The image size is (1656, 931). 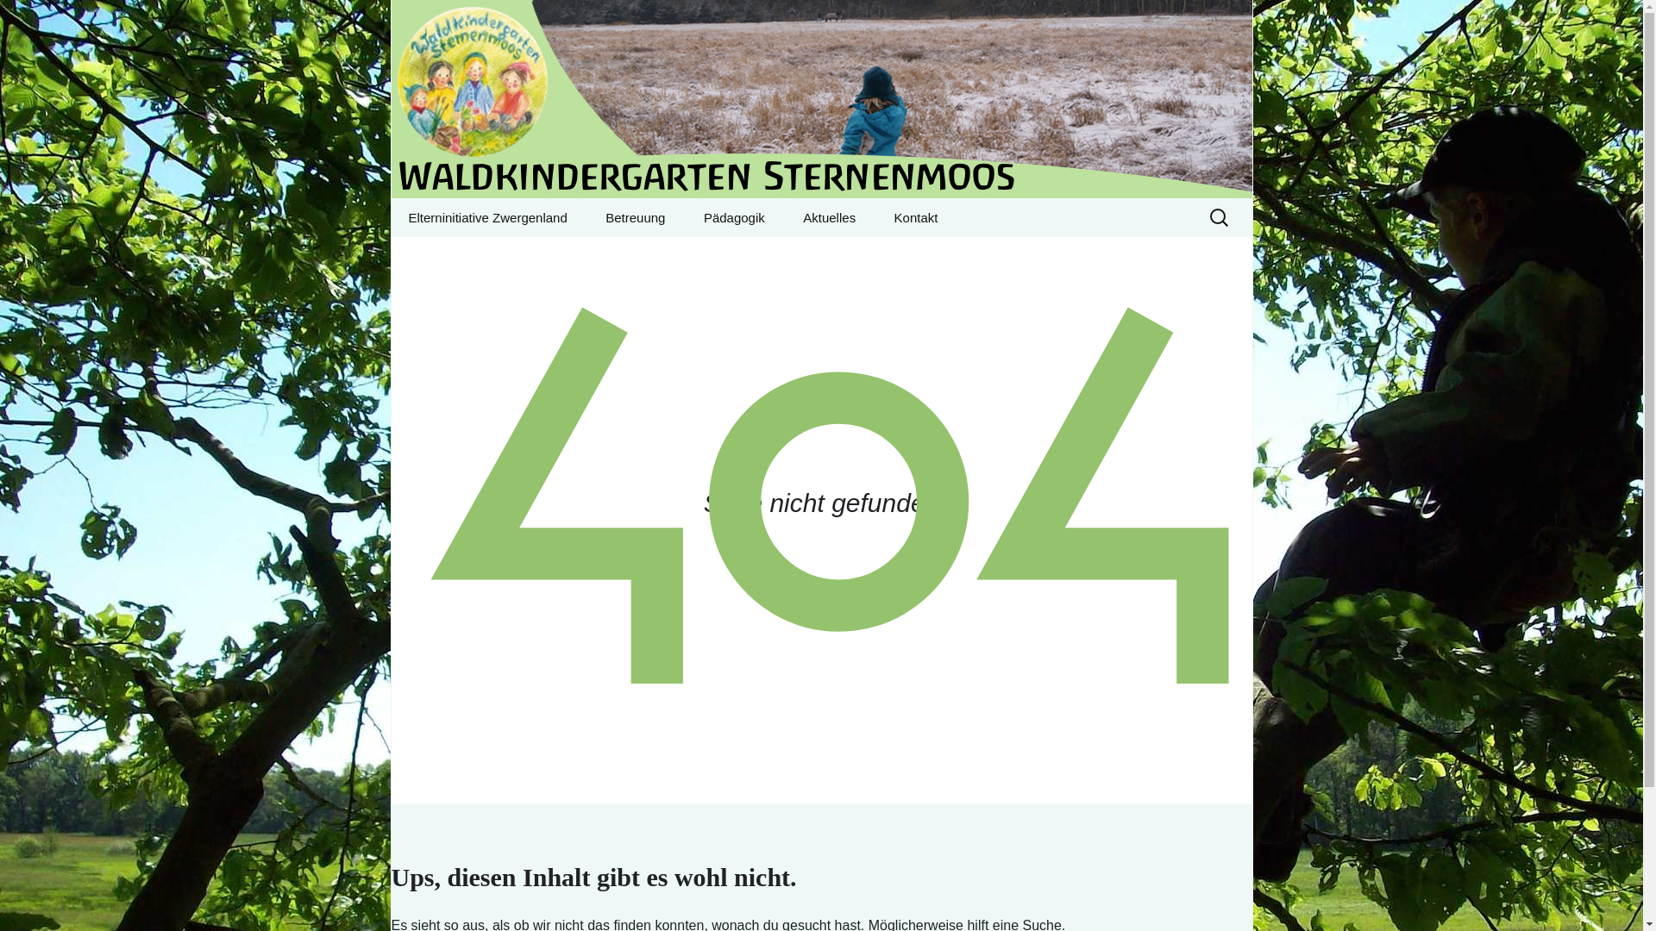 I want to click on Das Team, so click(x=674, y=256).